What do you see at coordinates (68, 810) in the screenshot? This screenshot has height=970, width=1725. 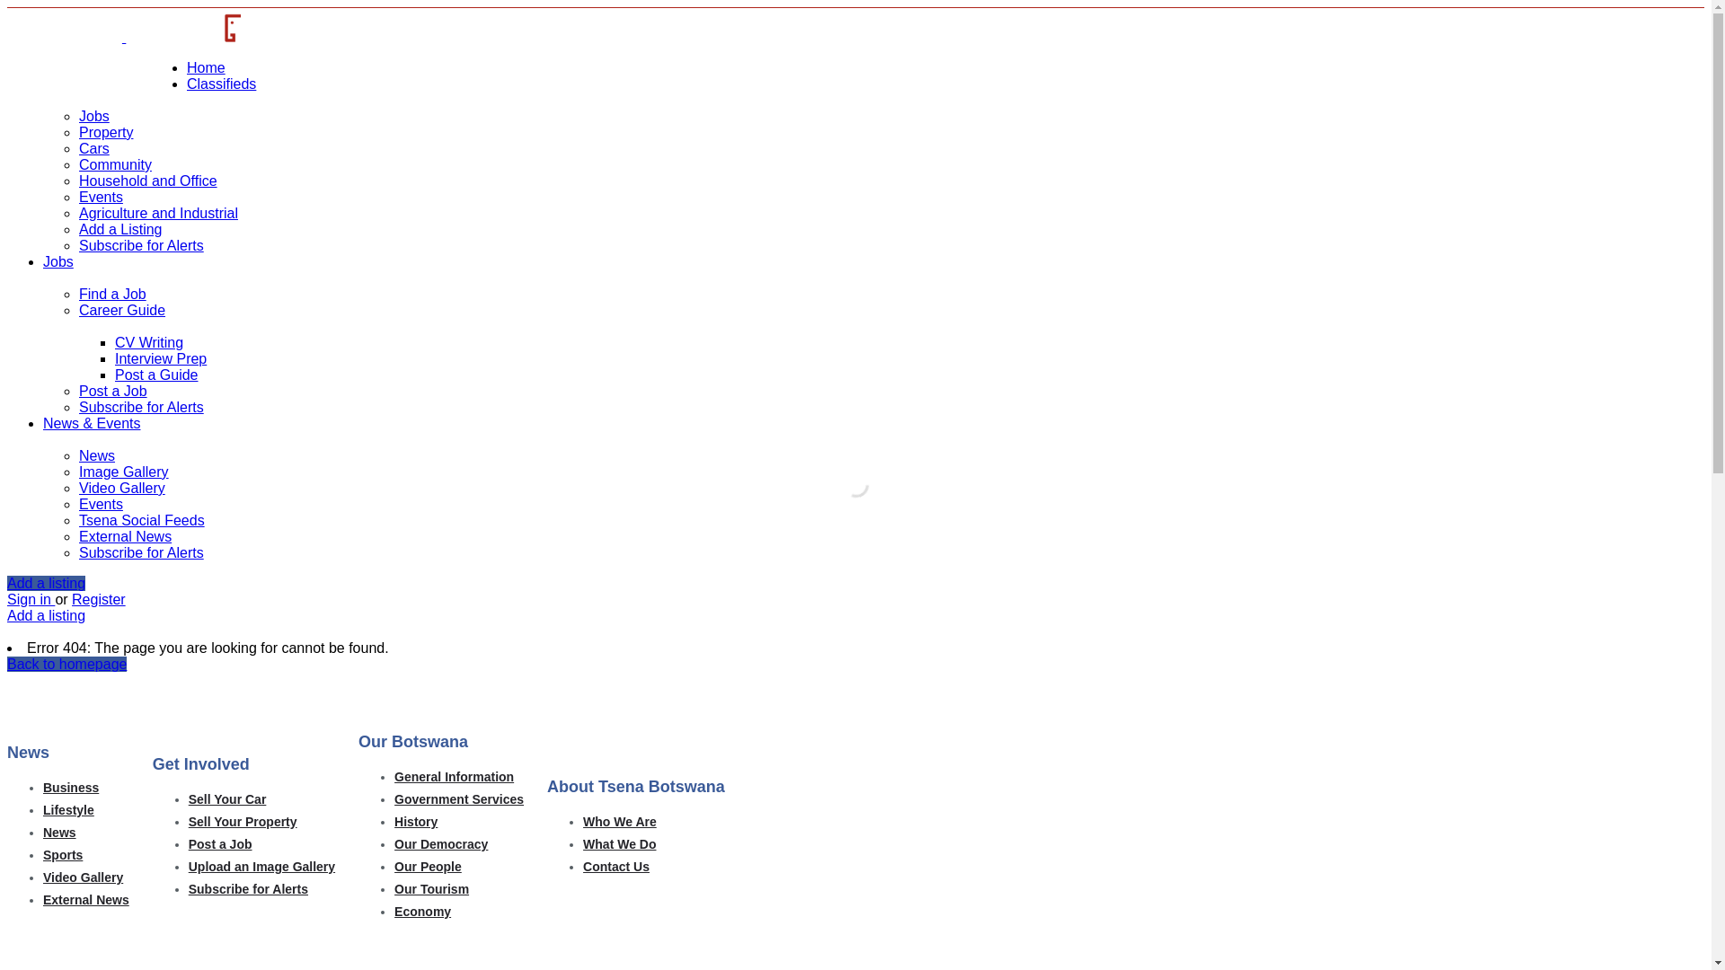 I see `Lifestyle` at bounding box center [68, 810].